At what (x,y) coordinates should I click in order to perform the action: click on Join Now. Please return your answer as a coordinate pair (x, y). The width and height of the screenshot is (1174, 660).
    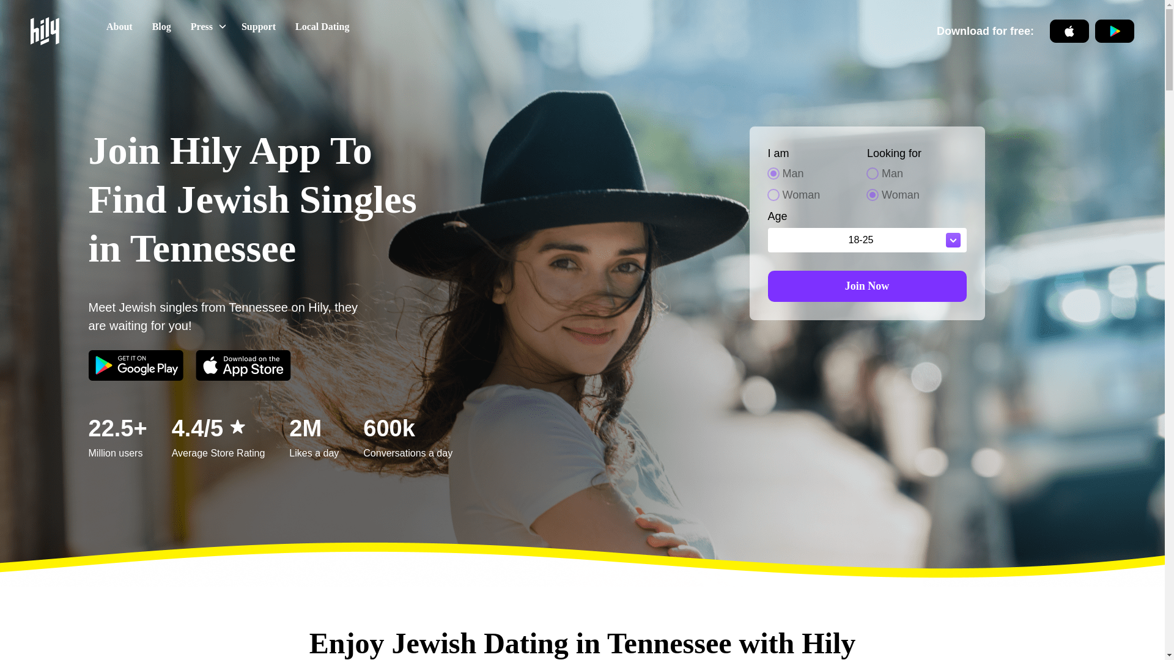
    Looking at the image, I should click on (119, 27).